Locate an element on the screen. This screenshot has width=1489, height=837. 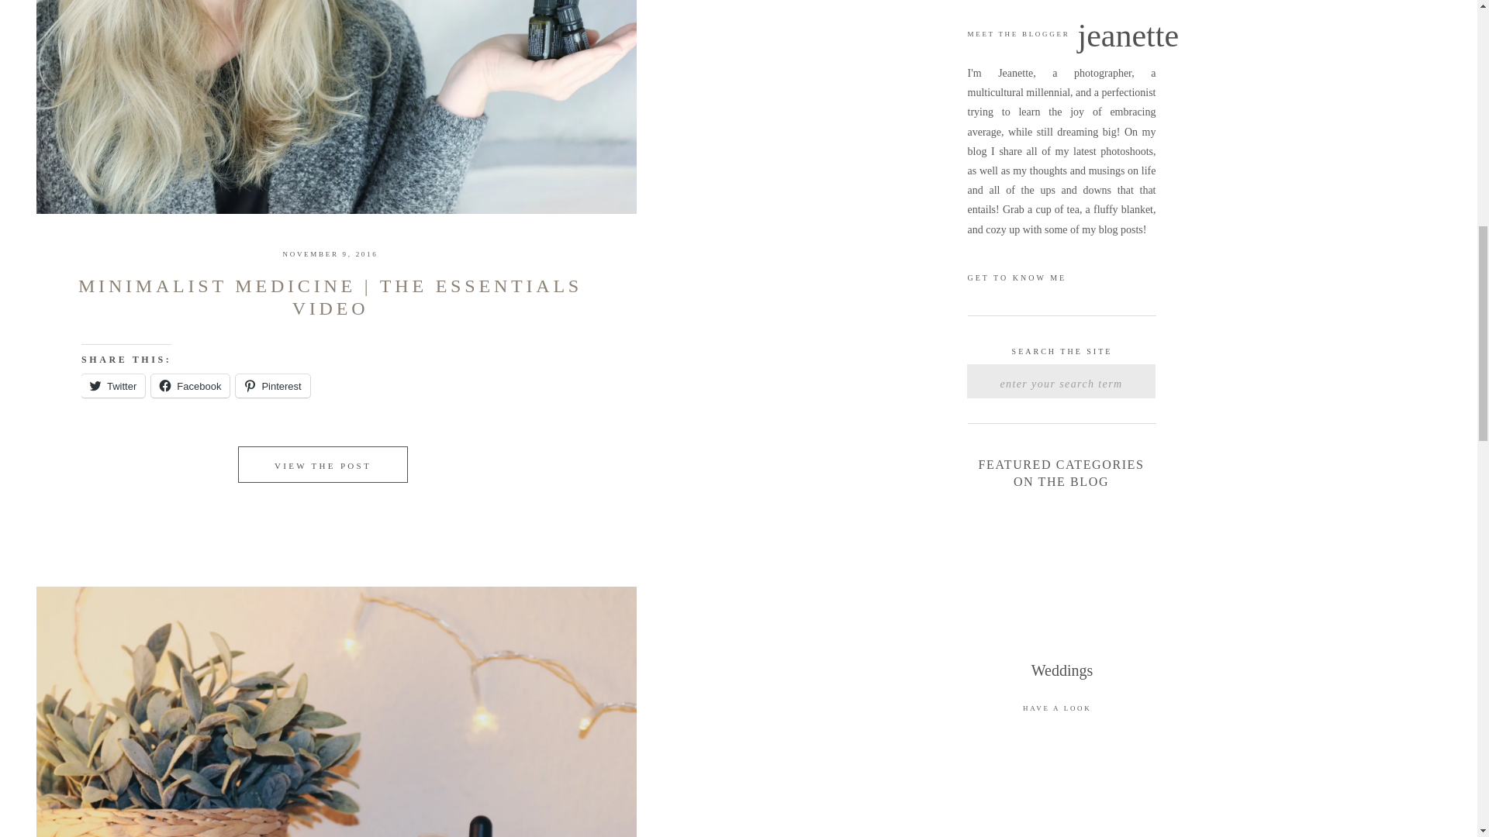
Click to share on Twitter is located at coordinates (113, 386).